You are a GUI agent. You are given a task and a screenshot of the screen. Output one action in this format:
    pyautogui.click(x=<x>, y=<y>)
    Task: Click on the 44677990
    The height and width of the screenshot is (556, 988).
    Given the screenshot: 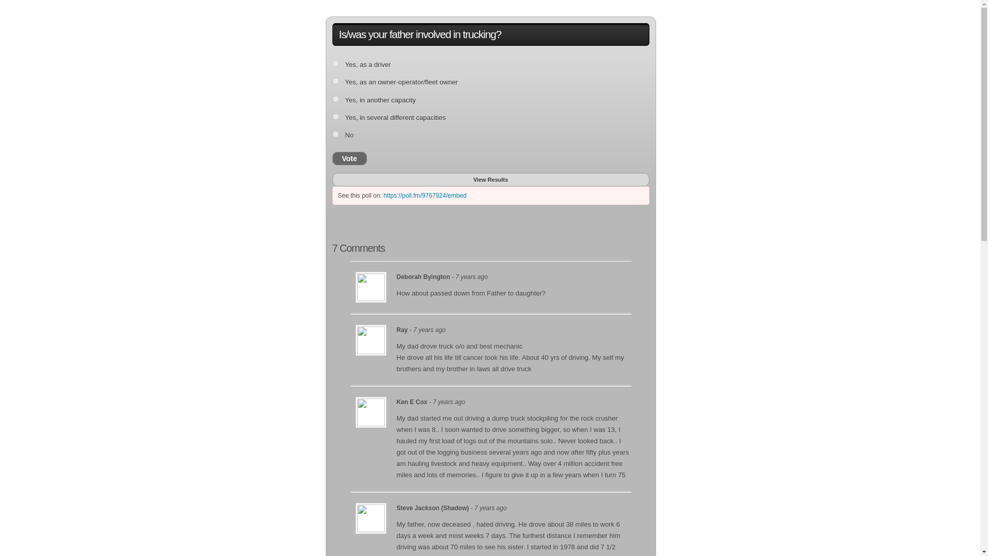 What is the action you would take?
    pyautogui.click(x=336, y=134)
    